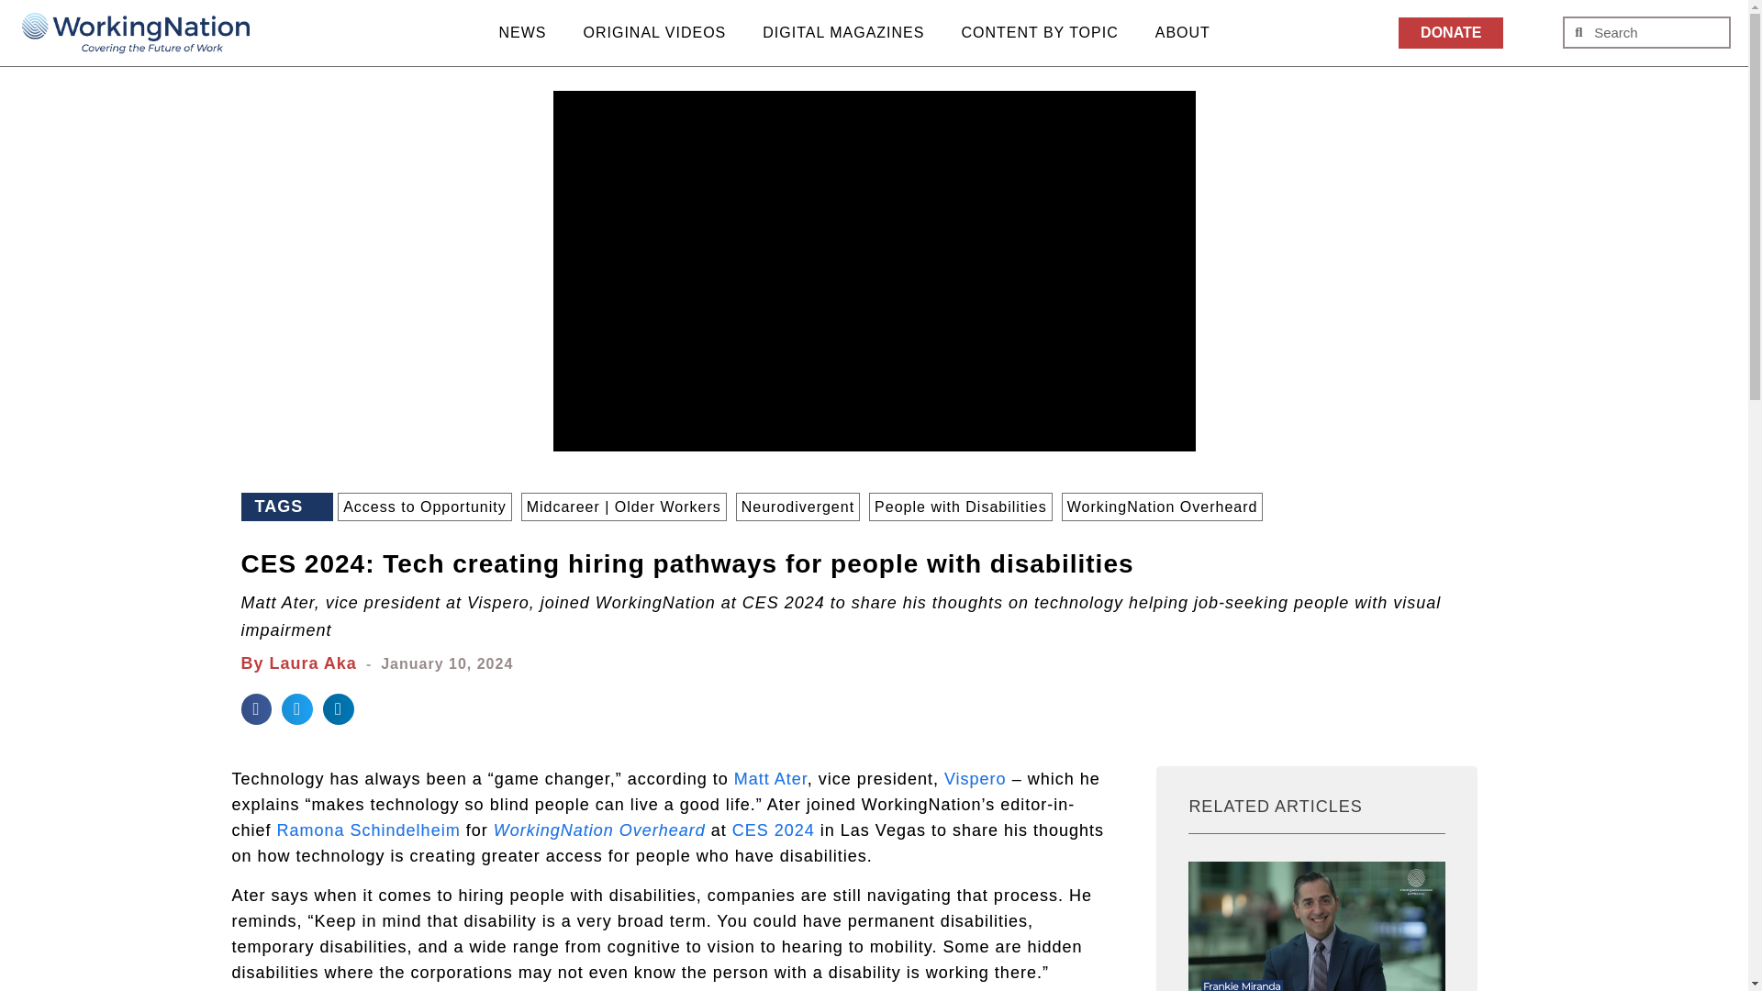 This screenshot has height=991, width=1762. Describe the element at coordinates (136, 35) in the screenshot. I see `WNlogoBluewithtagline` at that location.